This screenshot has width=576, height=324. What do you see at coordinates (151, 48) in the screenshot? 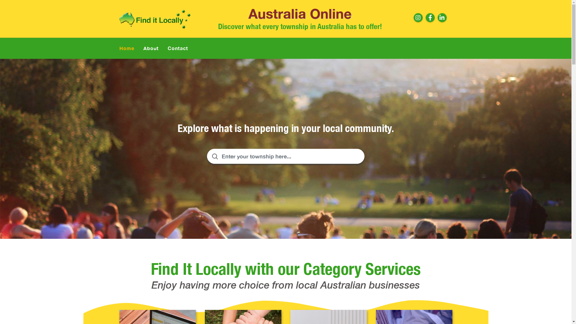
I see `About` at bounding box center [151, 48].